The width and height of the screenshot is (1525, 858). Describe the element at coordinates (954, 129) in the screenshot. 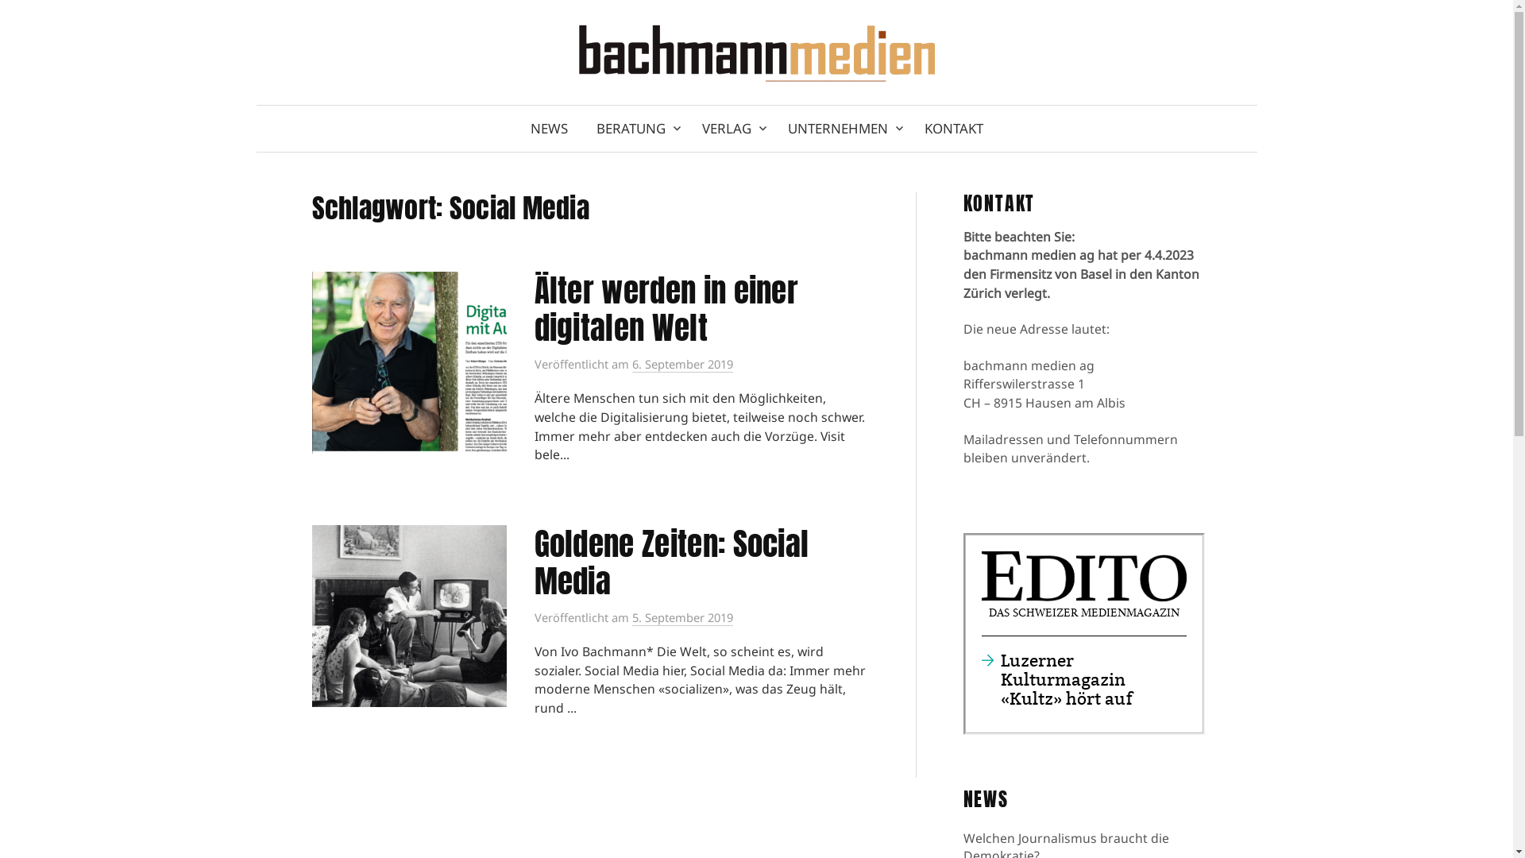

I see `KONTAKT` at that location.